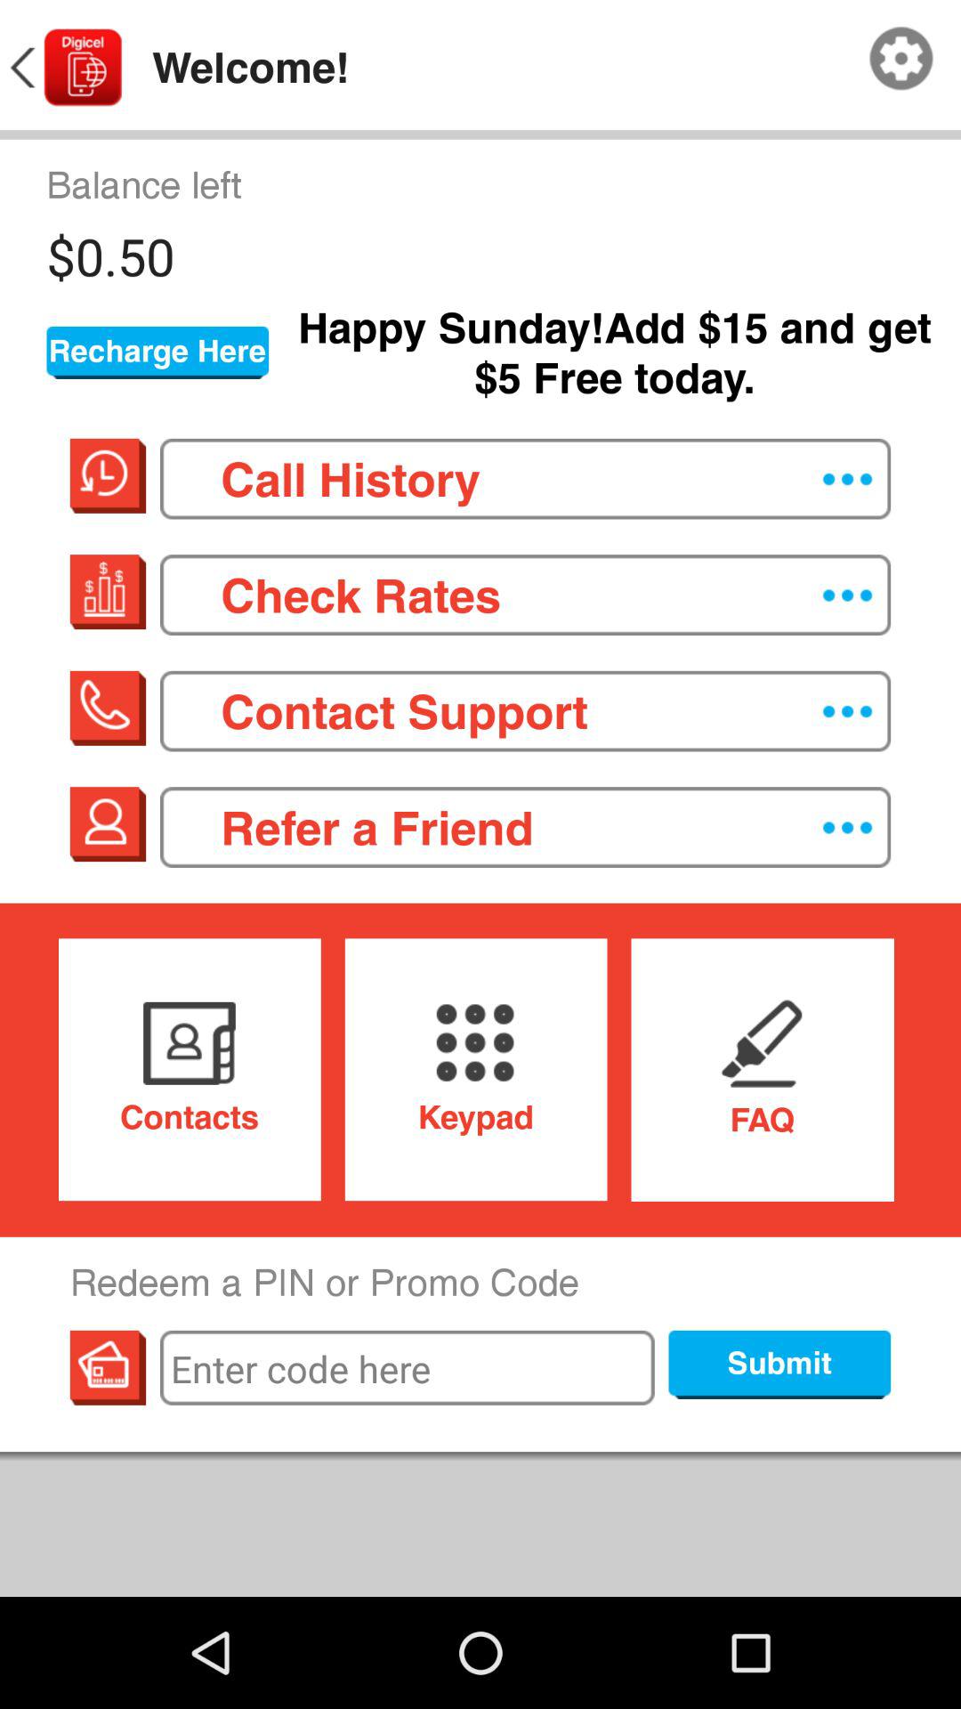  What do you see at coordinates (901, 59) in the screenshot?
I see `tap the icon at the top right corner` at bounding box center [901, 59].